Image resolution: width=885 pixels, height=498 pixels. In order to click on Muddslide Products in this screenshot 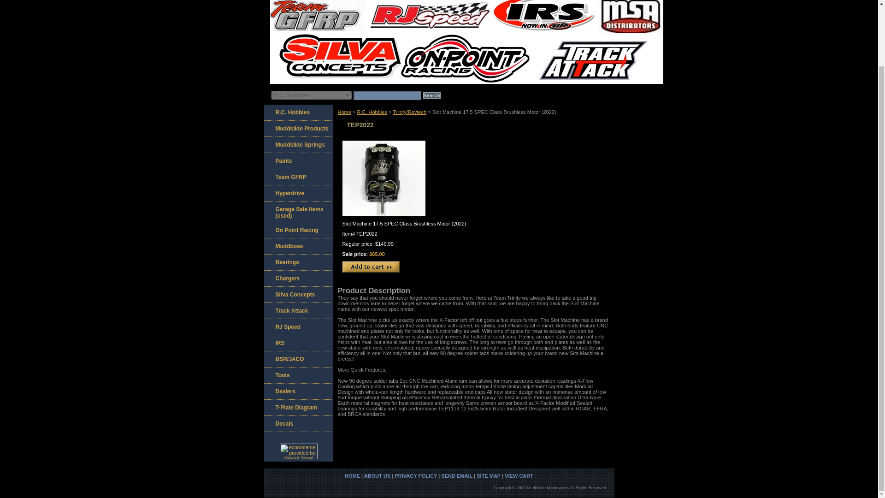, I will do `click(298, 129)`.